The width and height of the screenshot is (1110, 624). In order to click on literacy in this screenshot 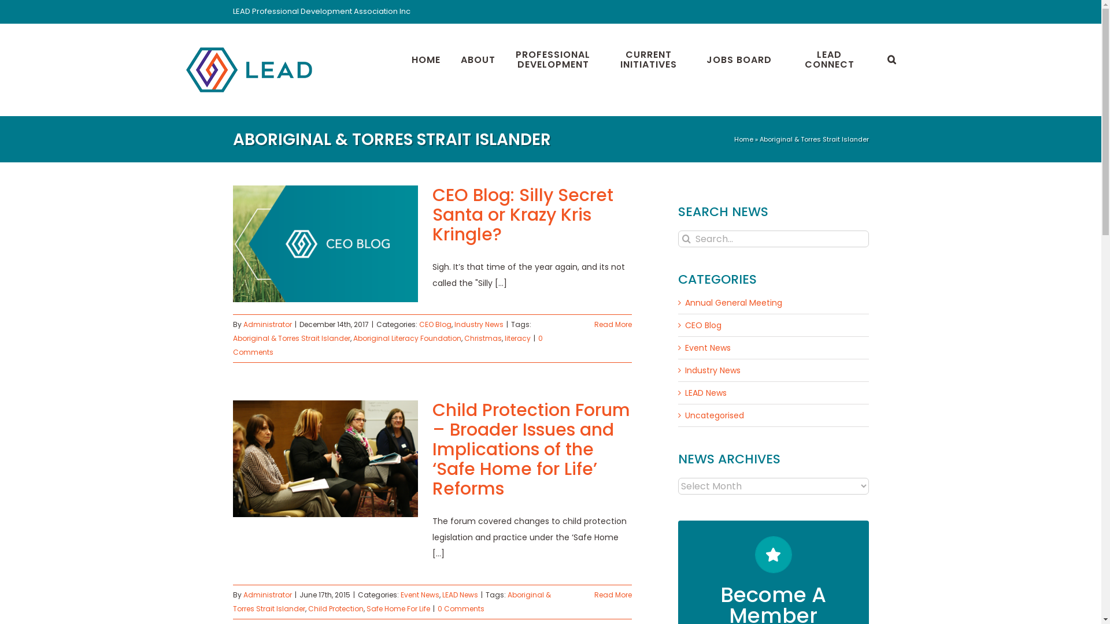, I will do `click(517, 339)`.